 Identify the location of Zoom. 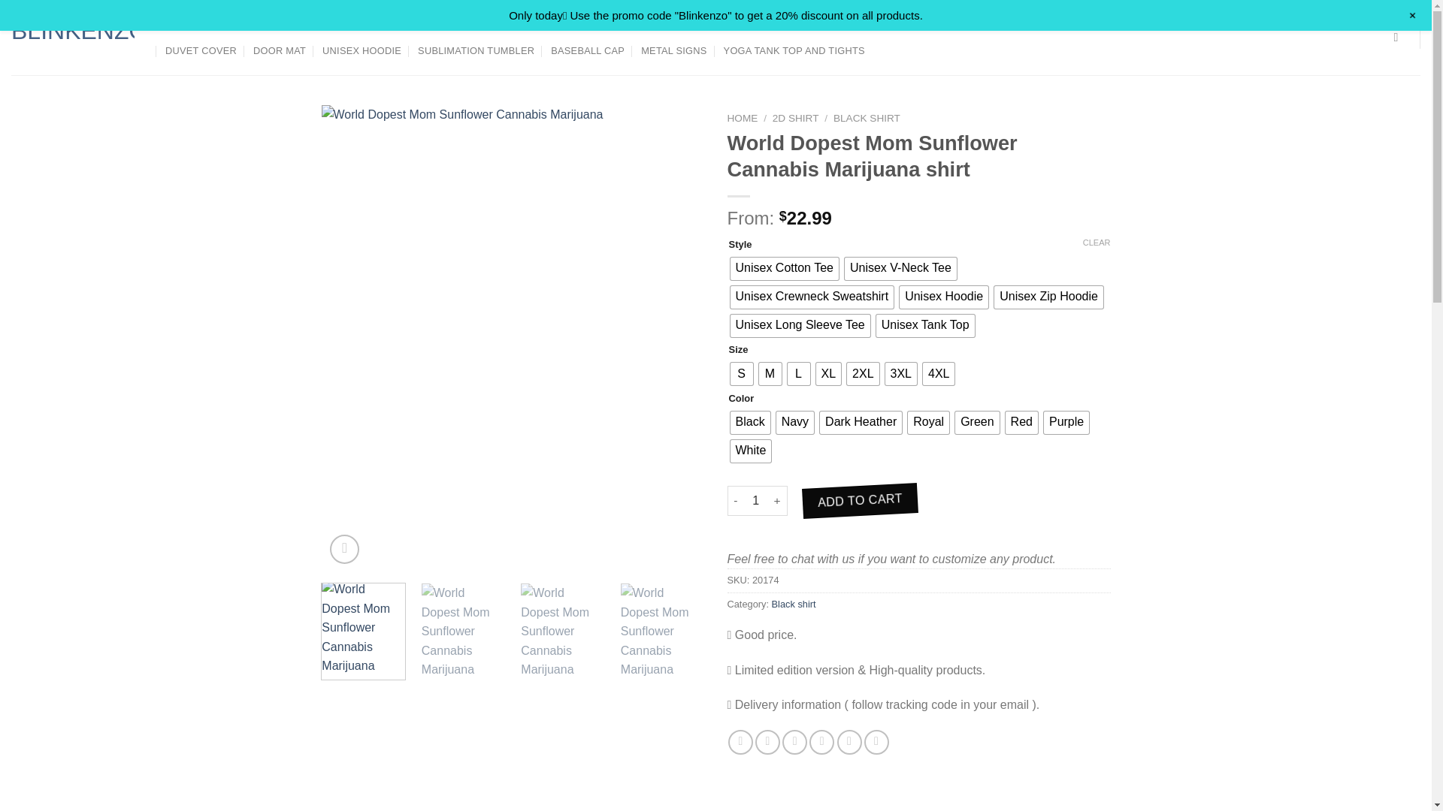
(344, 548).